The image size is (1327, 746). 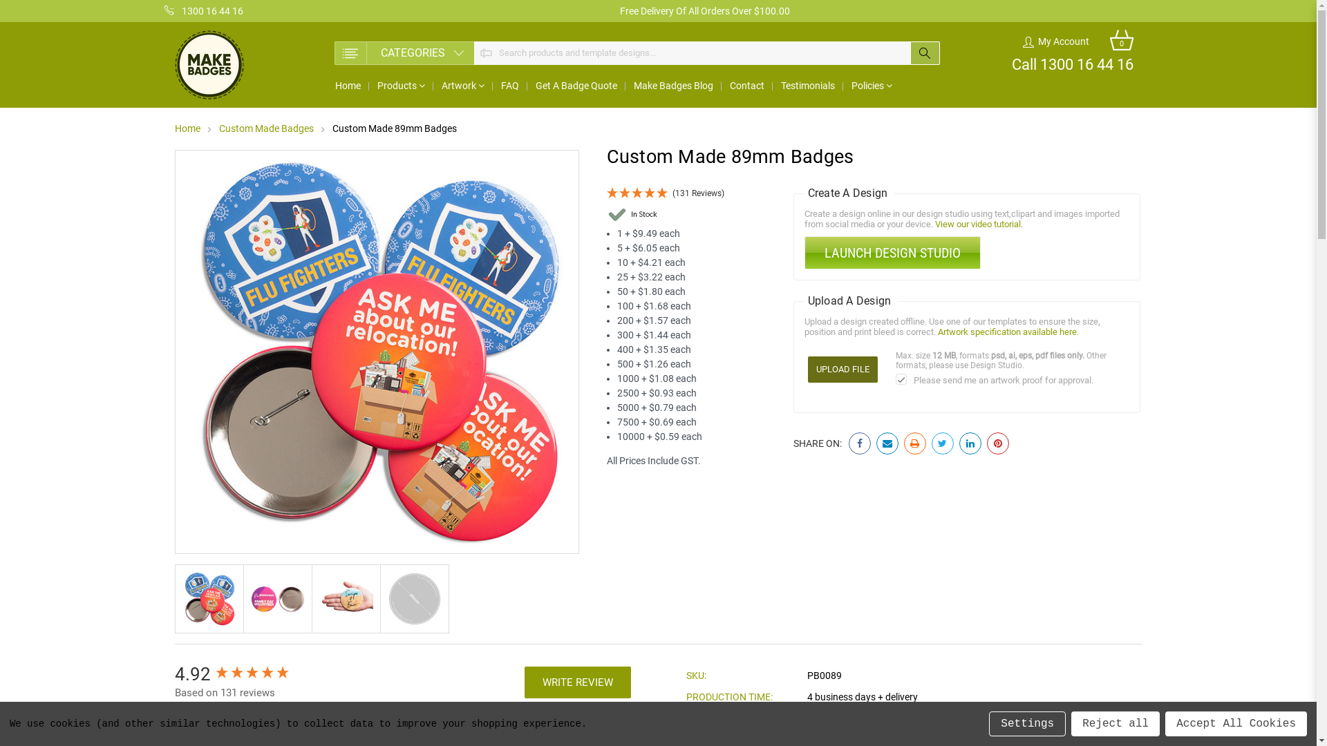 What do you see at coordinates (394, 128) in the screenshot?
I see `Custom Made 89mm Badges` at bounding box center [394, 128].